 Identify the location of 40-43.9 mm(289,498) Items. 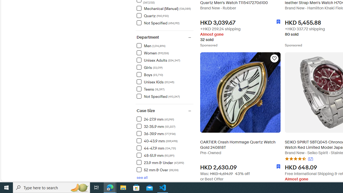
(165, 140).